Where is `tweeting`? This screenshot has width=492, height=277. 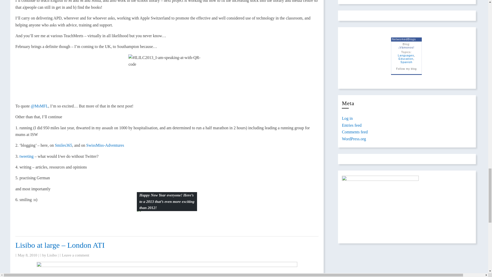
tweeting is located at coordinates (26, 156).